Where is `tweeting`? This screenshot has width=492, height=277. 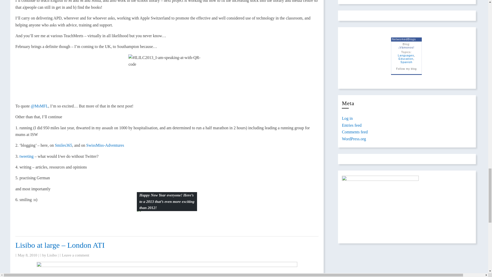
tweeting is located at coordinates (26, 156).